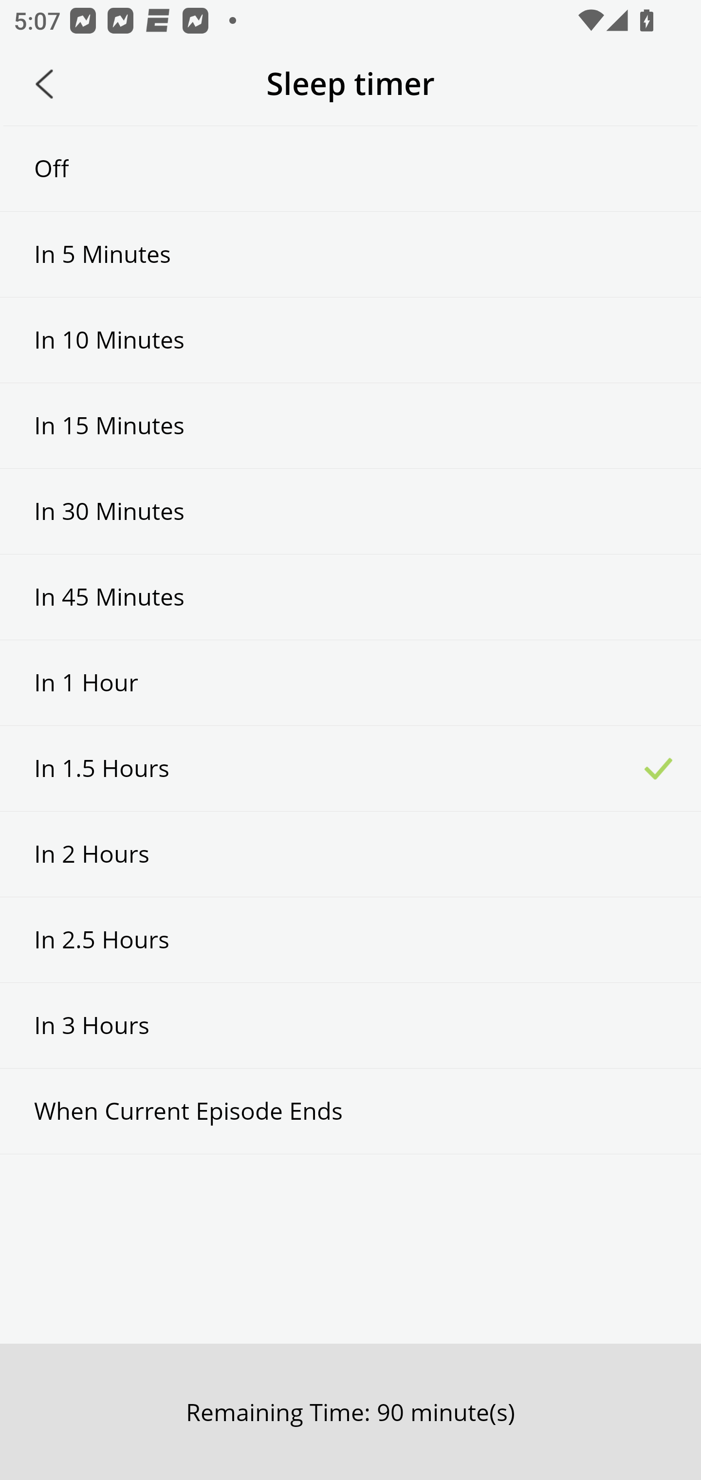 The height and width of the screenshot is (1480, 701). I want to click on In 2 Hours, so click(350, 854).